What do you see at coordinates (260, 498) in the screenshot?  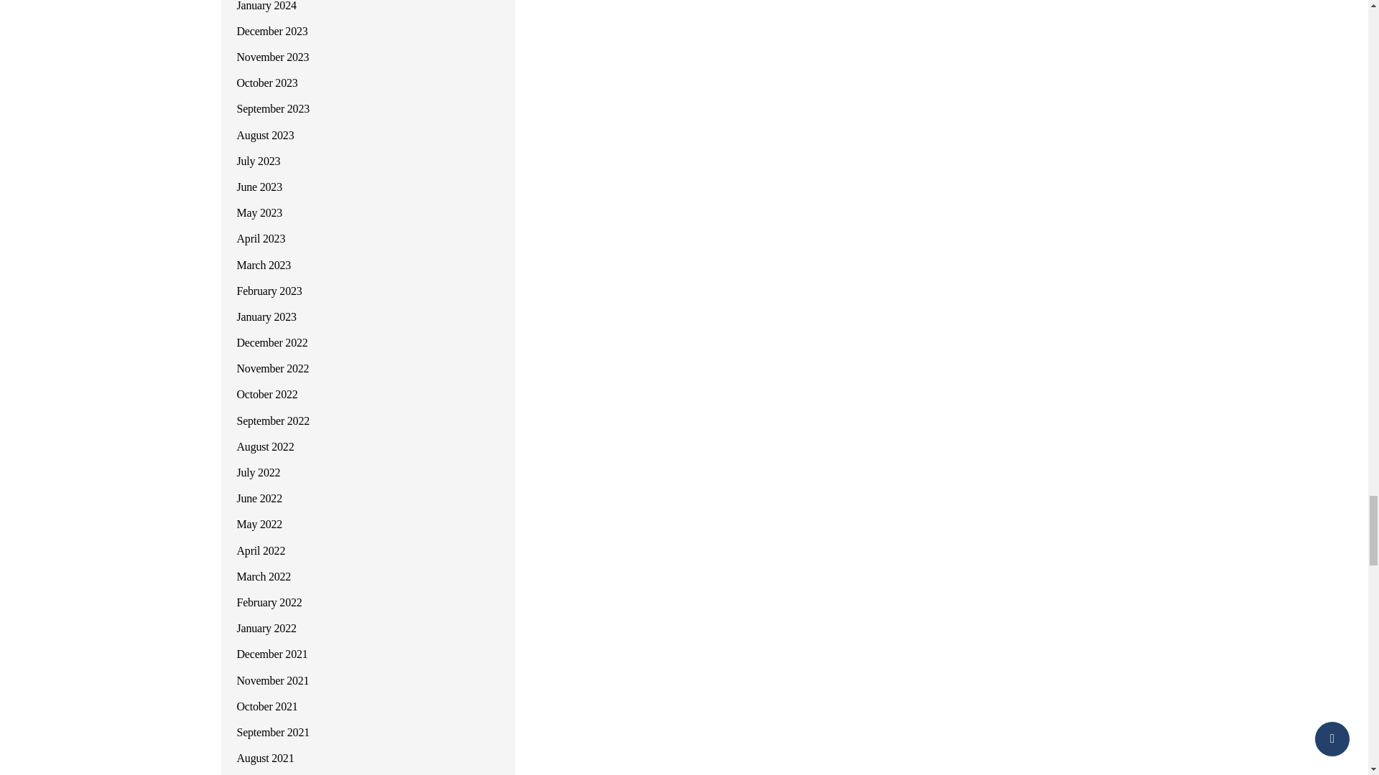 I see `June 2022` at bounding box center [260, 498].